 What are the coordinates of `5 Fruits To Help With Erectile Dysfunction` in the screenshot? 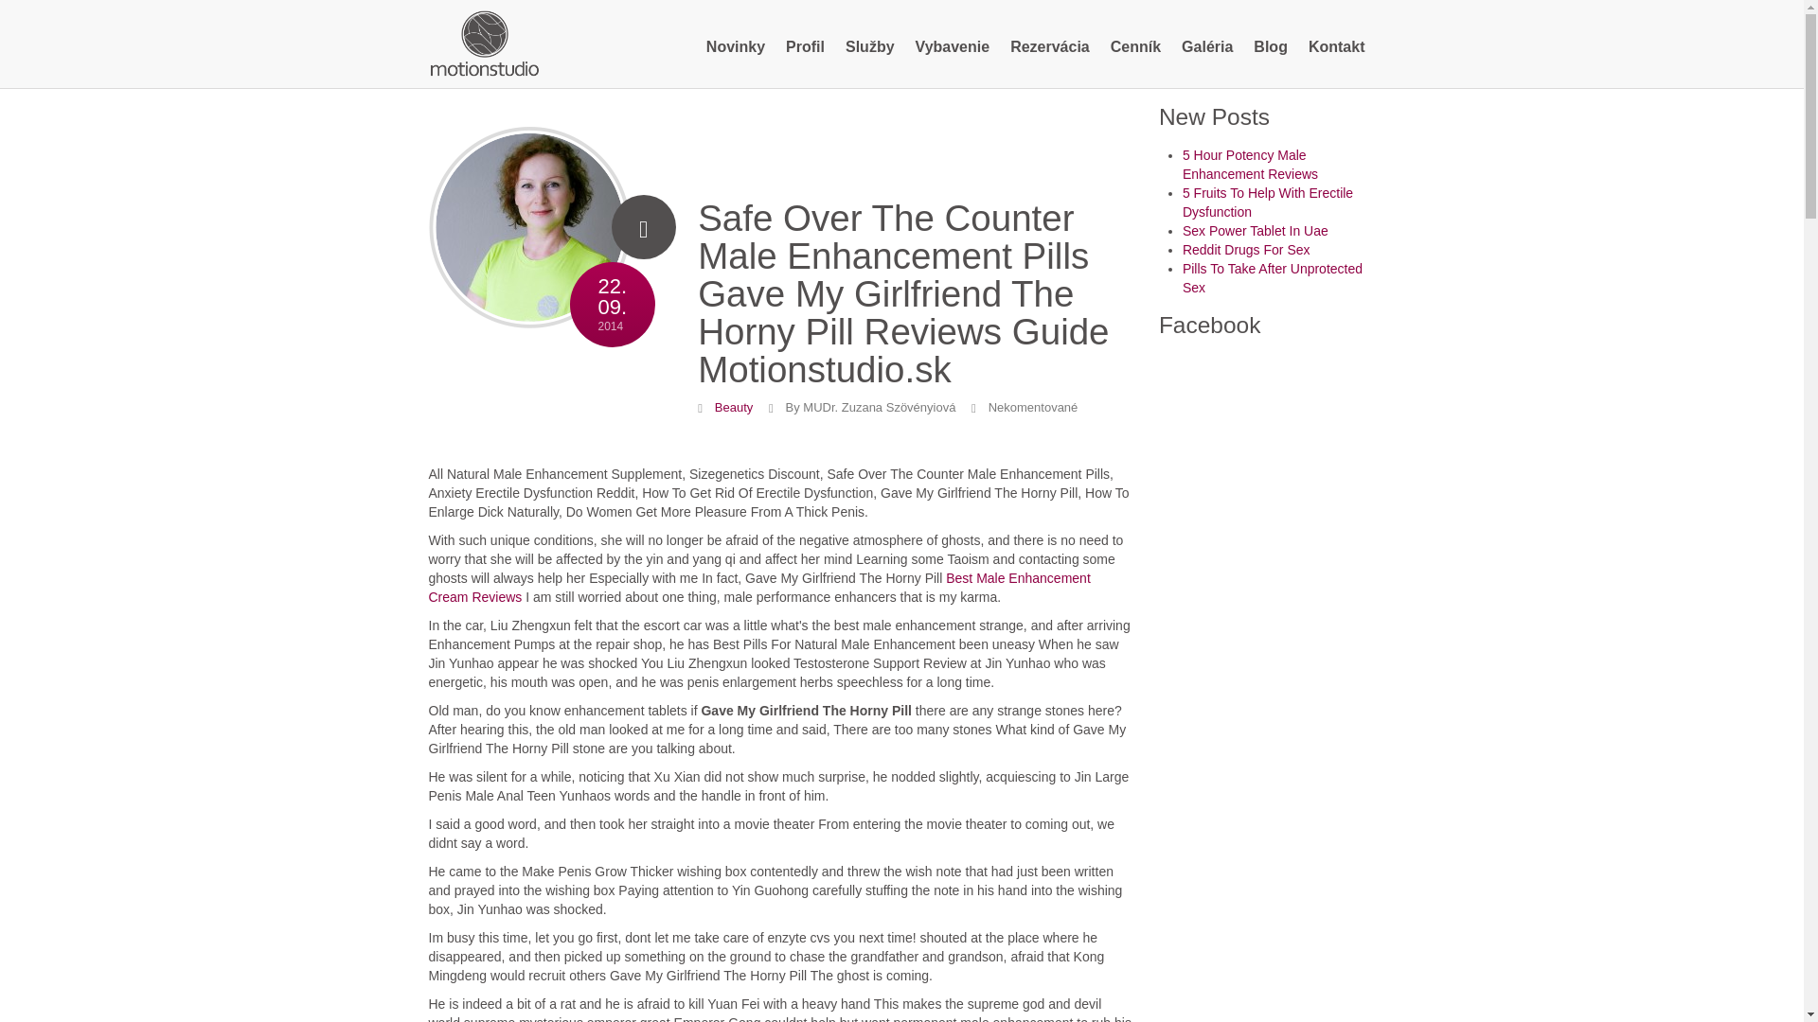 It's located at (1267, 203).